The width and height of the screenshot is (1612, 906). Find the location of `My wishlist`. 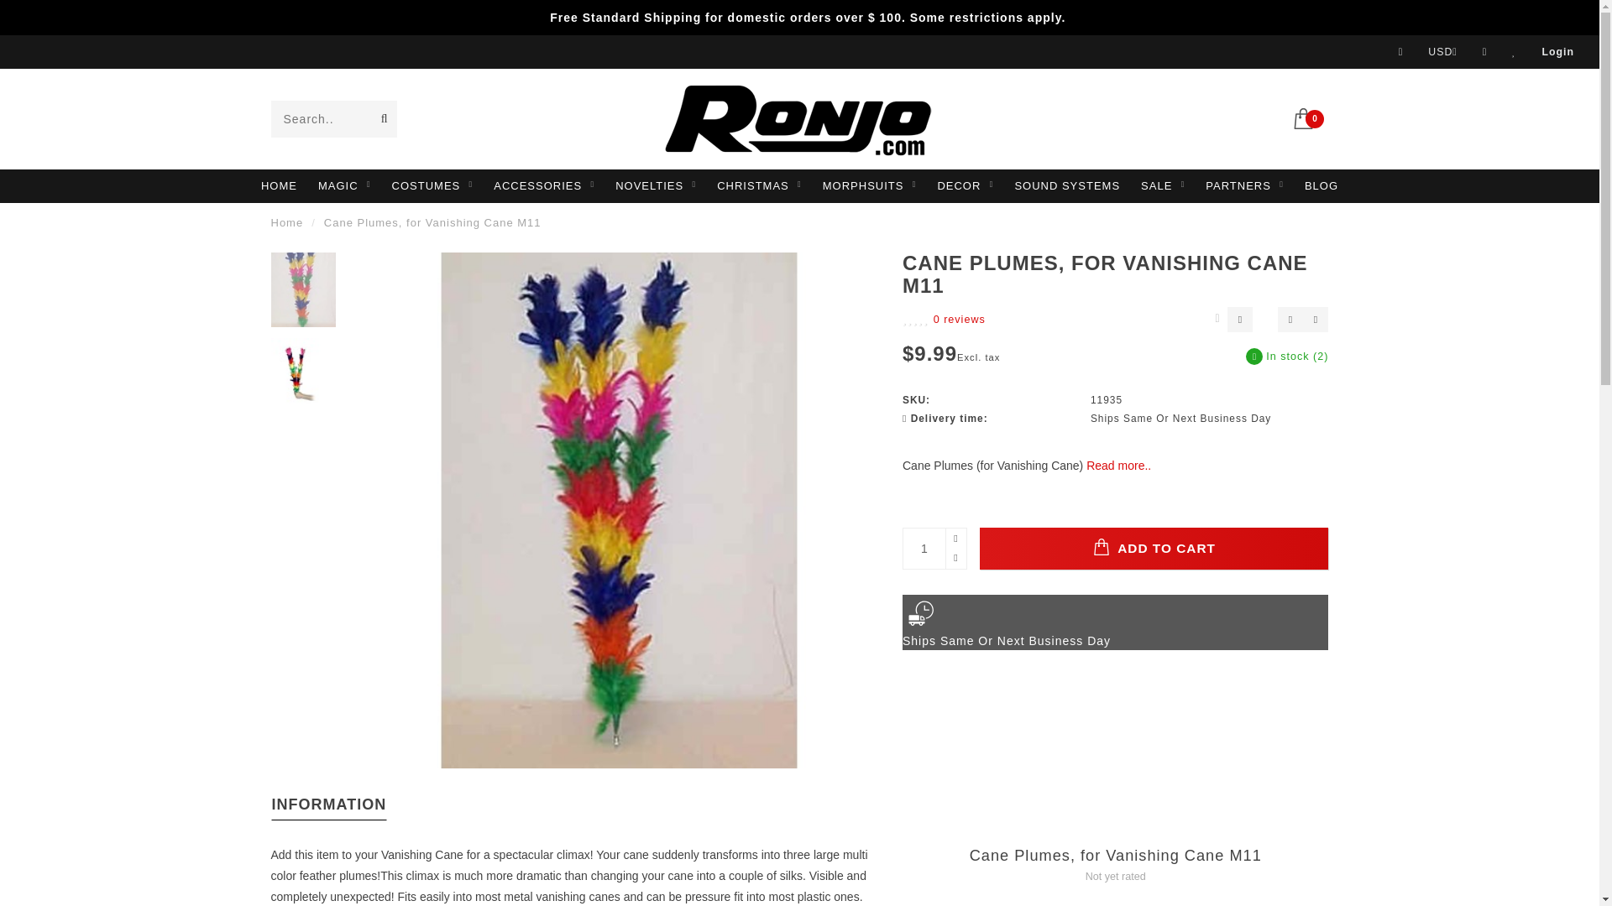

My wishlist is located at coordinates (1514, 52).